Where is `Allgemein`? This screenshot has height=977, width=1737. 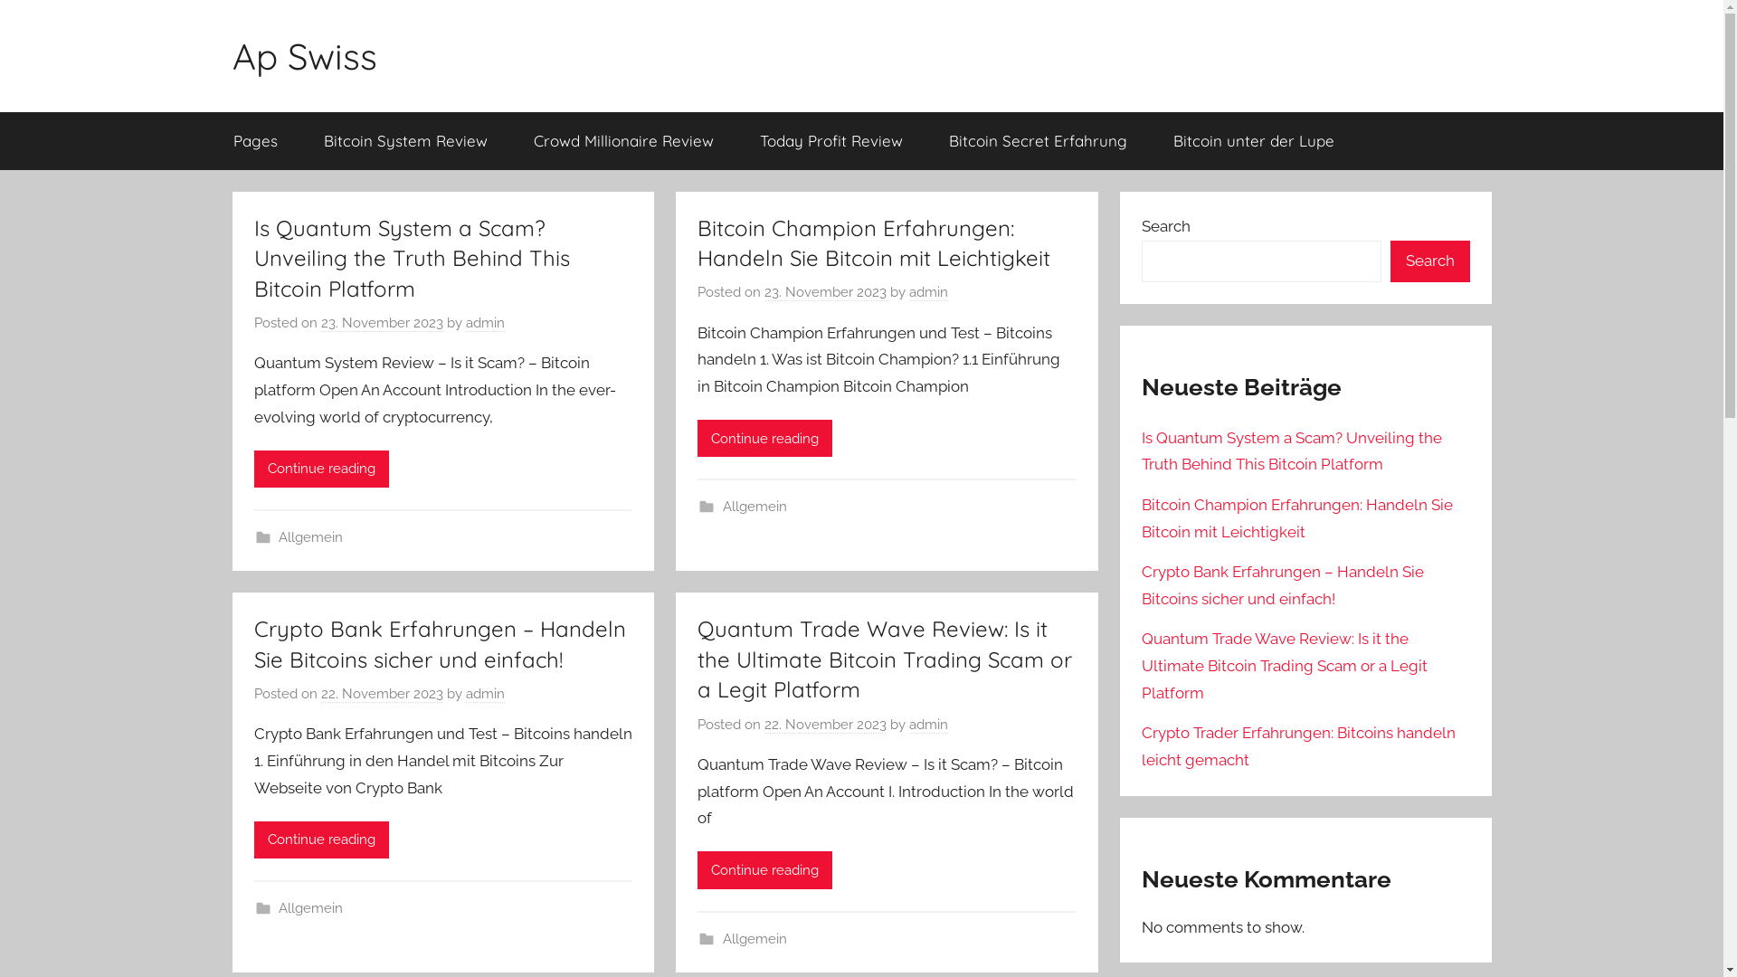
Allgemein is located at coordinates (311, 908).